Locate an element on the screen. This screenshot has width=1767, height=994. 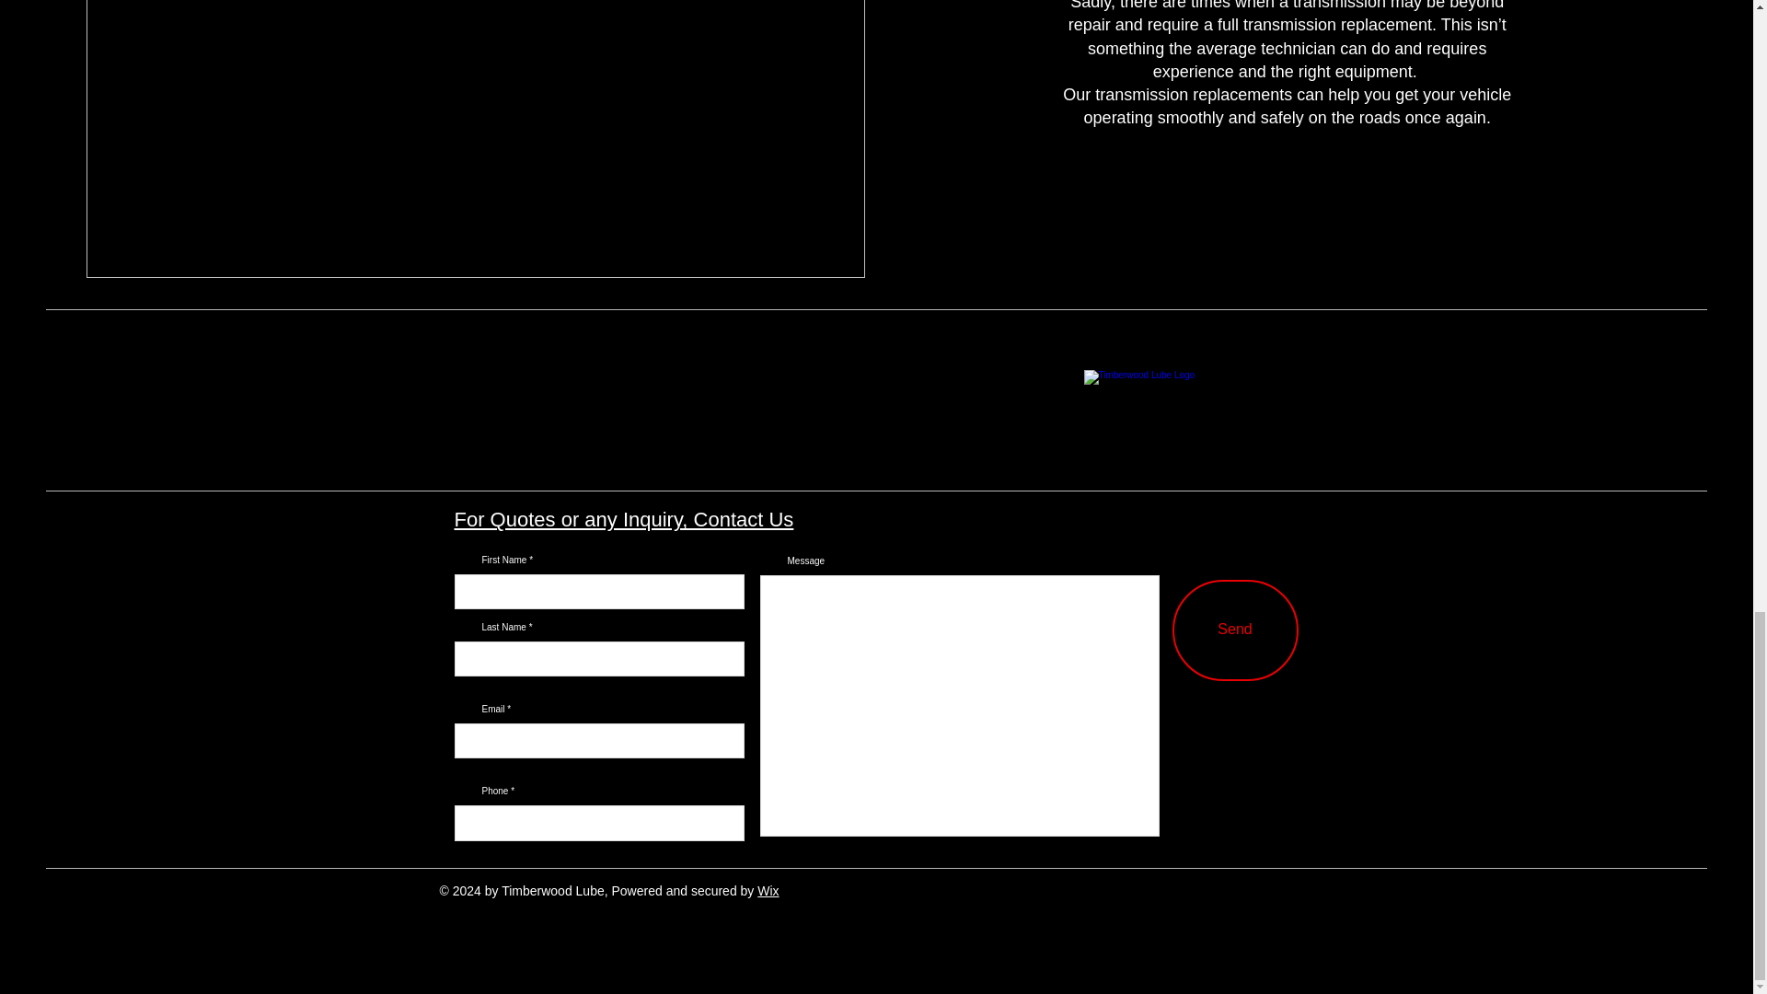
Send is located at coordinates (1235, 630).